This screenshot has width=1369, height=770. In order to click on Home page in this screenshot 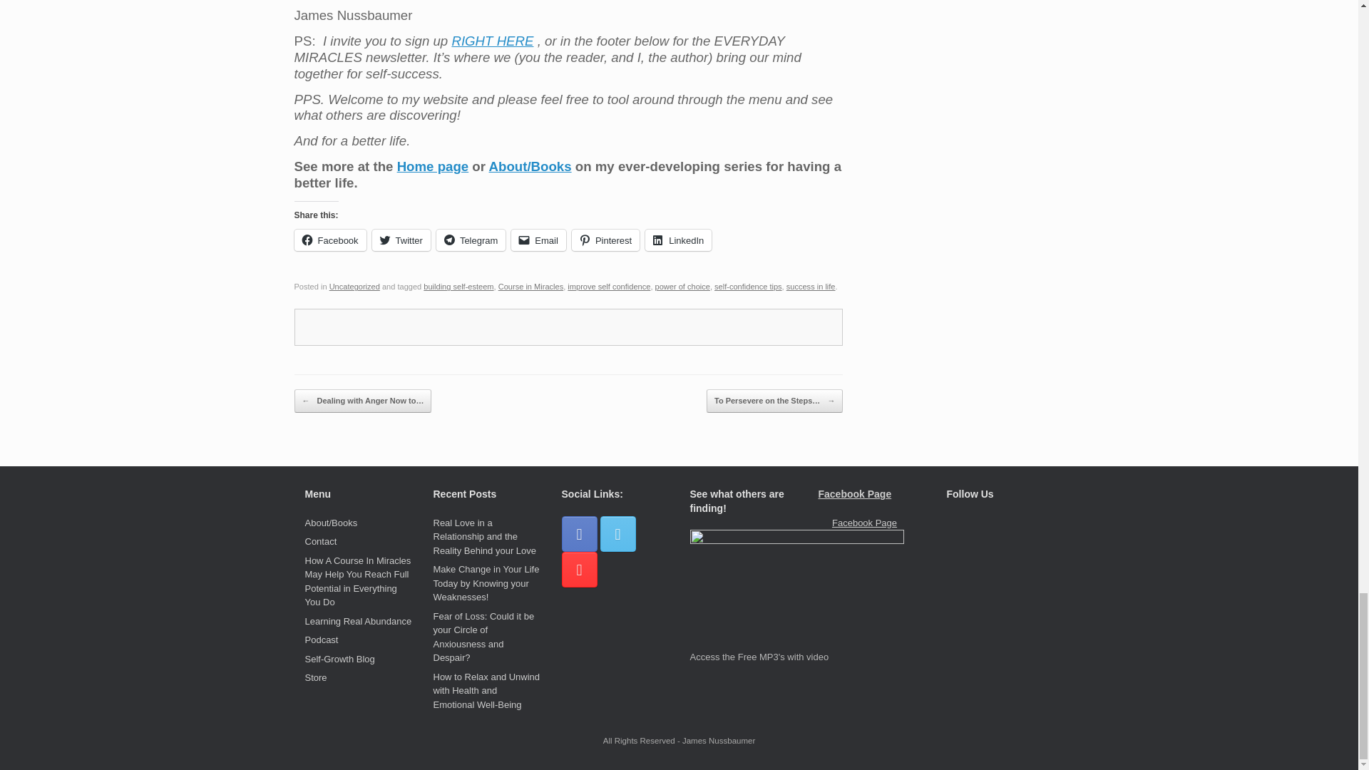, I will do `click(433, 166)`.